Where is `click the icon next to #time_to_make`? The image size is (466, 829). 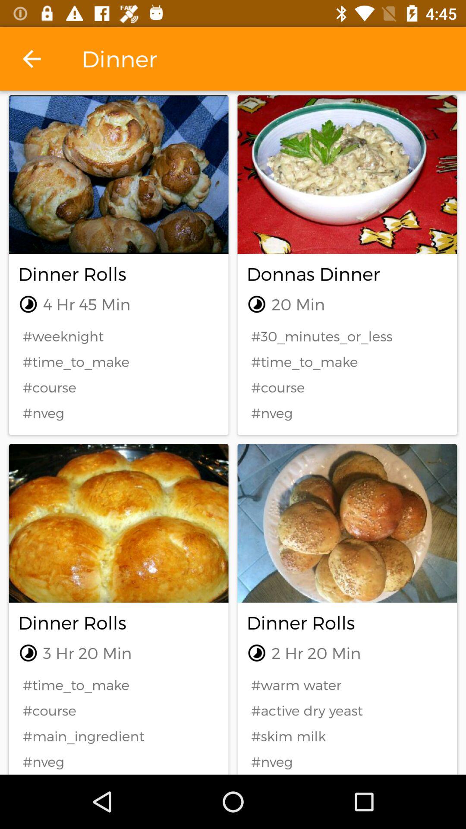 click the icon next to #time_to_make is located at coordinates (347, 711).